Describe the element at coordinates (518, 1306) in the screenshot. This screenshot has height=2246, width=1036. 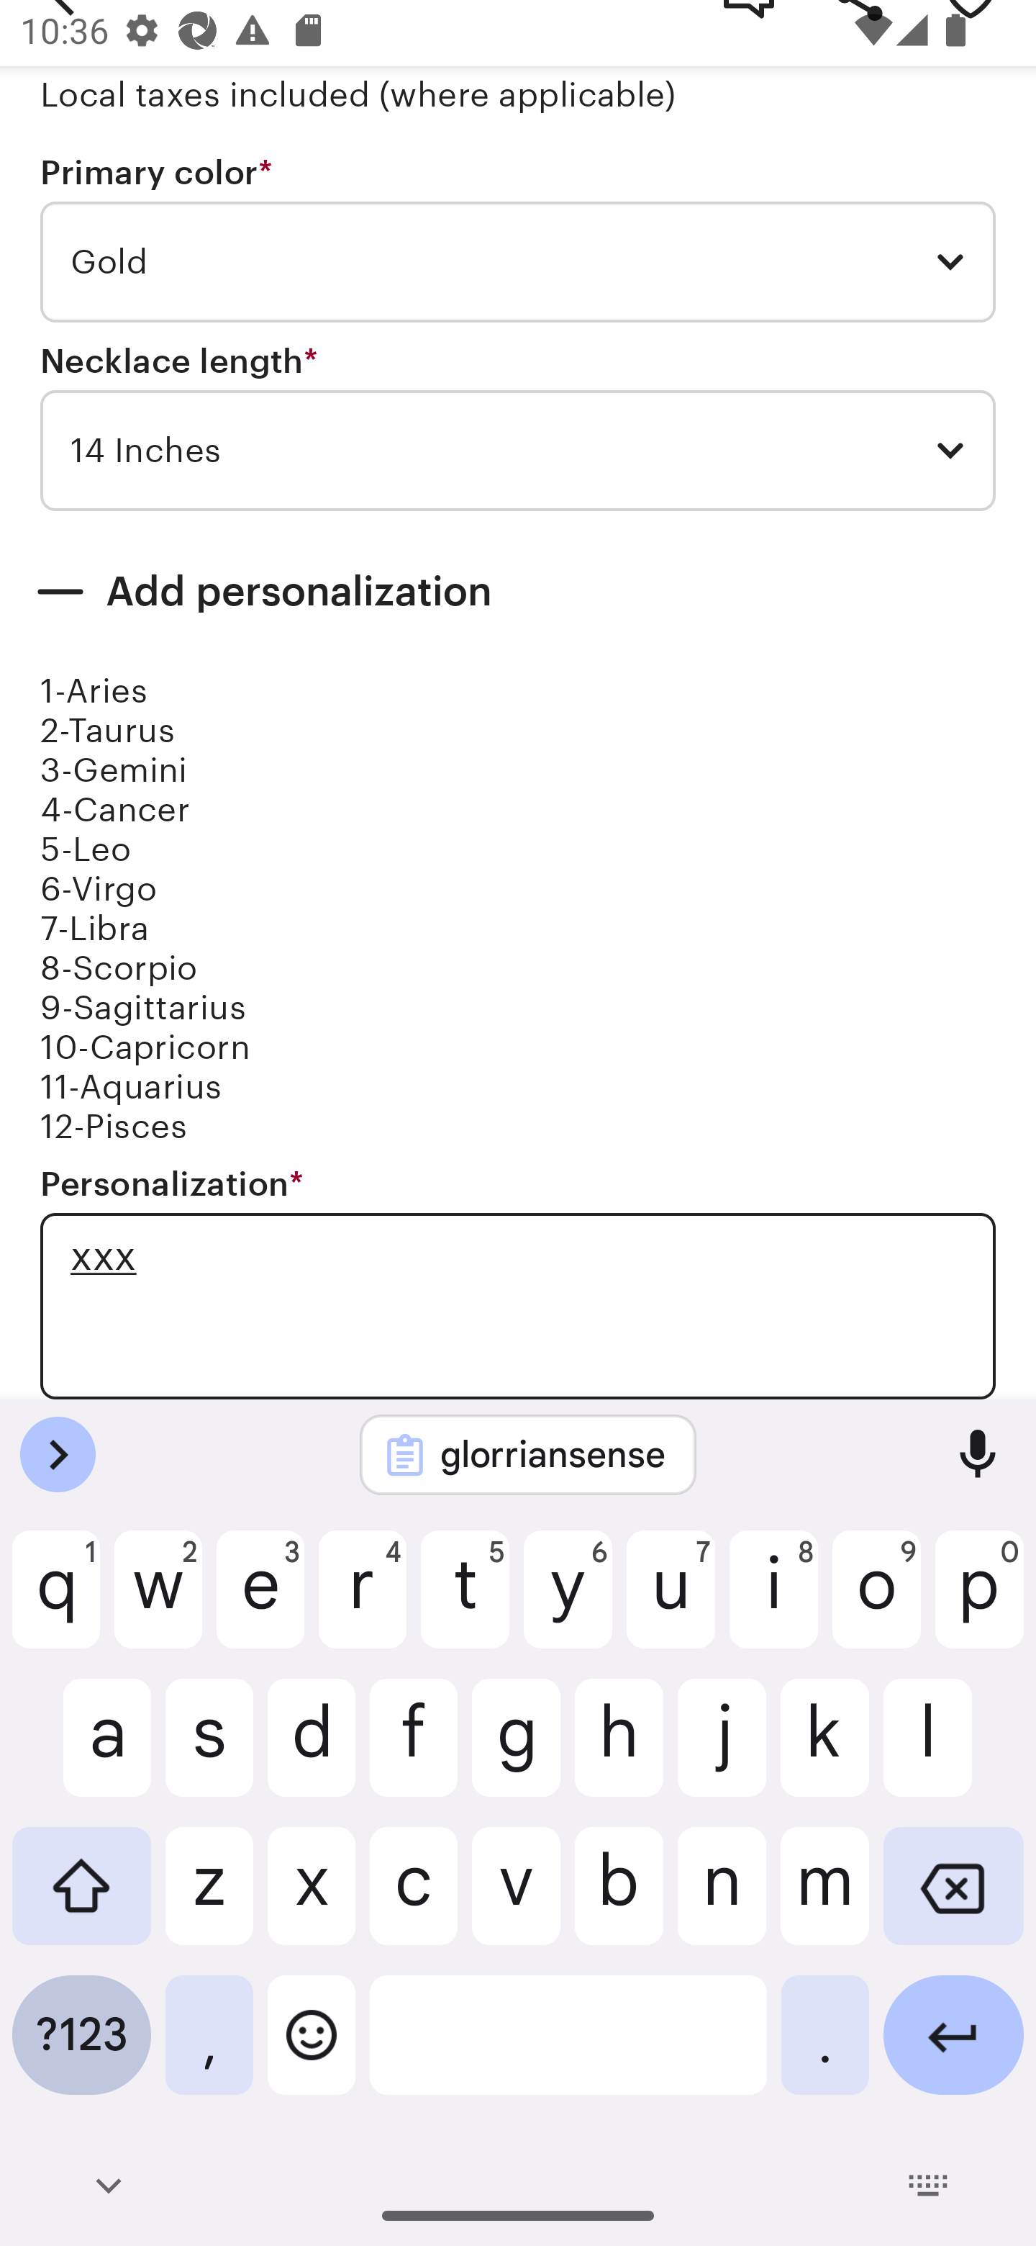
I see `xxx` at that location.